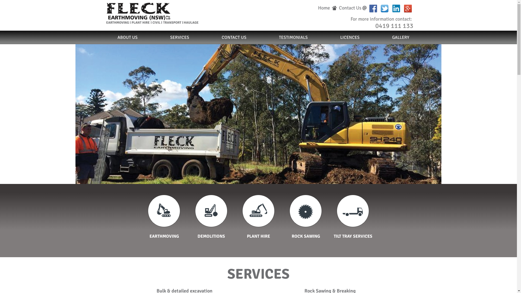  Describe the element at coordinates (392, 37) in the screenshot. I see `GALLERY` at that location.